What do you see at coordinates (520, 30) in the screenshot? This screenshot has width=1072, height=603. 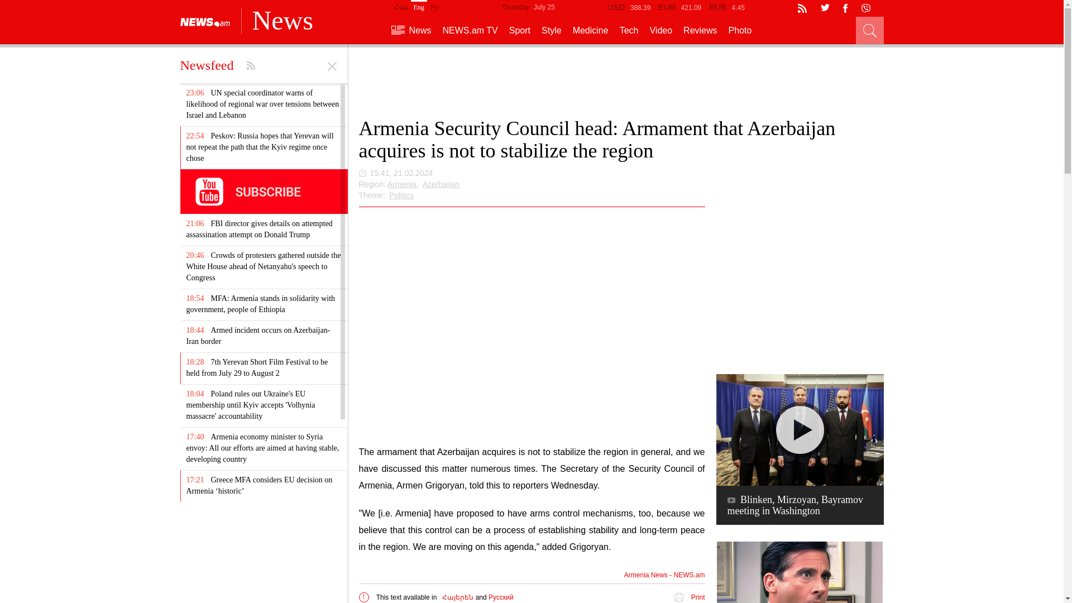 I see `Sport` at bounding box center [520, 30].